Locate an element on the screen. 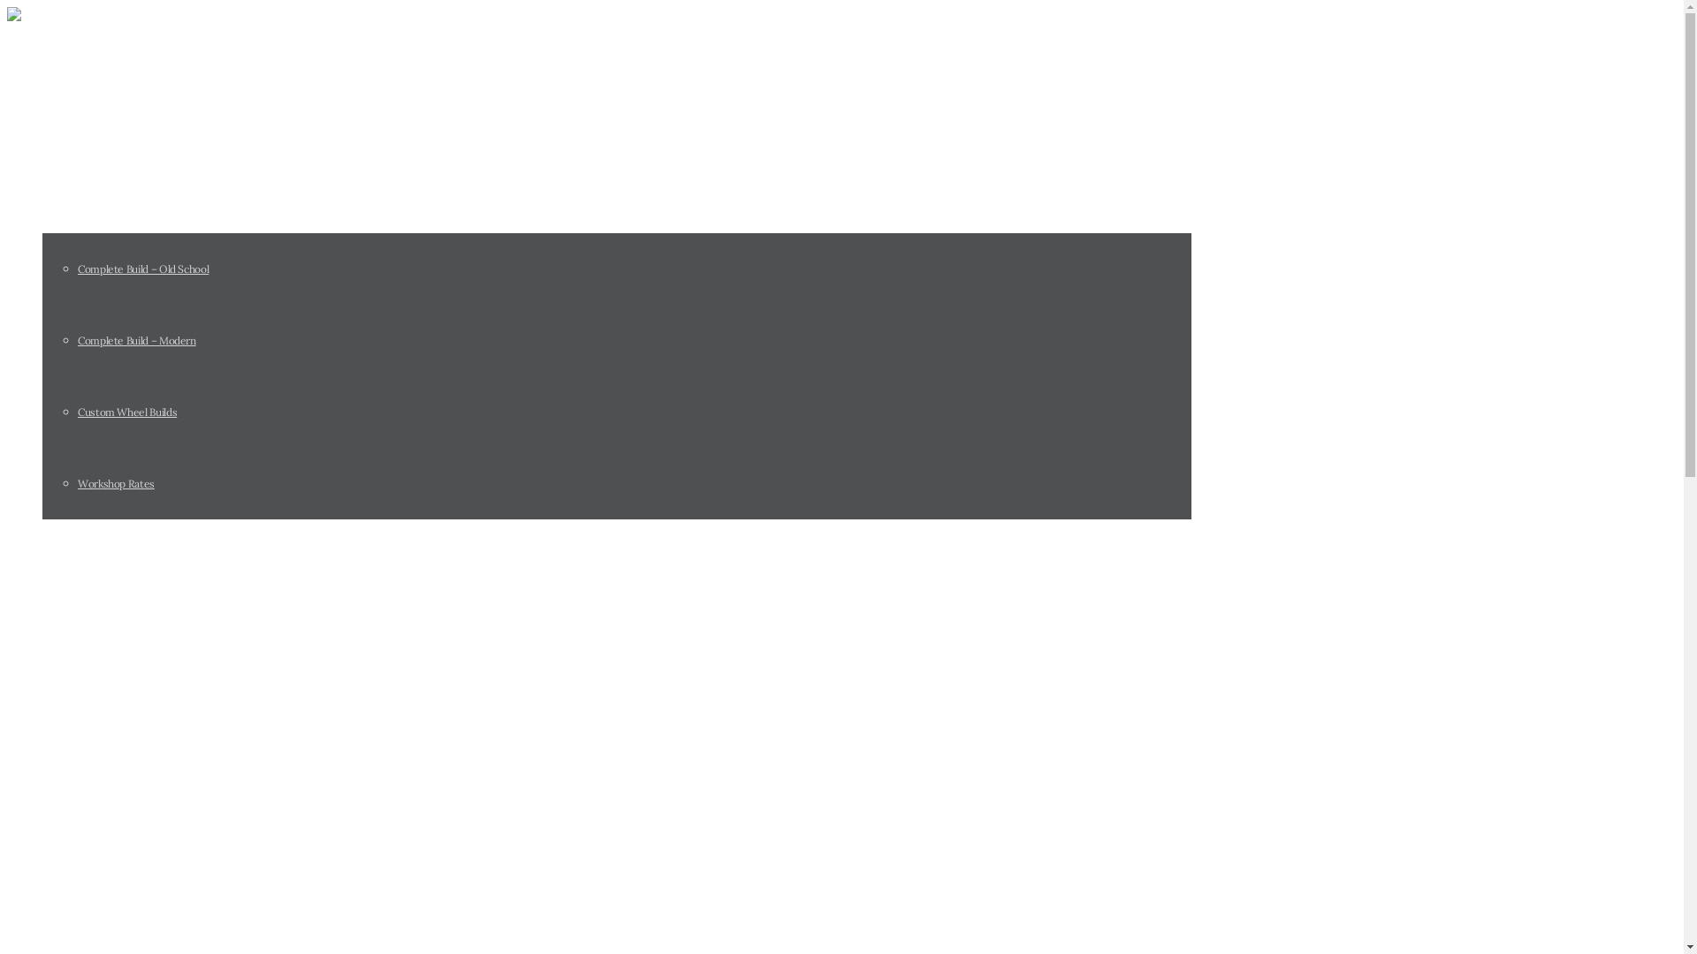 The width and height of the screenshot is (1697, 954). Shop is located at coordinates (58, 555).